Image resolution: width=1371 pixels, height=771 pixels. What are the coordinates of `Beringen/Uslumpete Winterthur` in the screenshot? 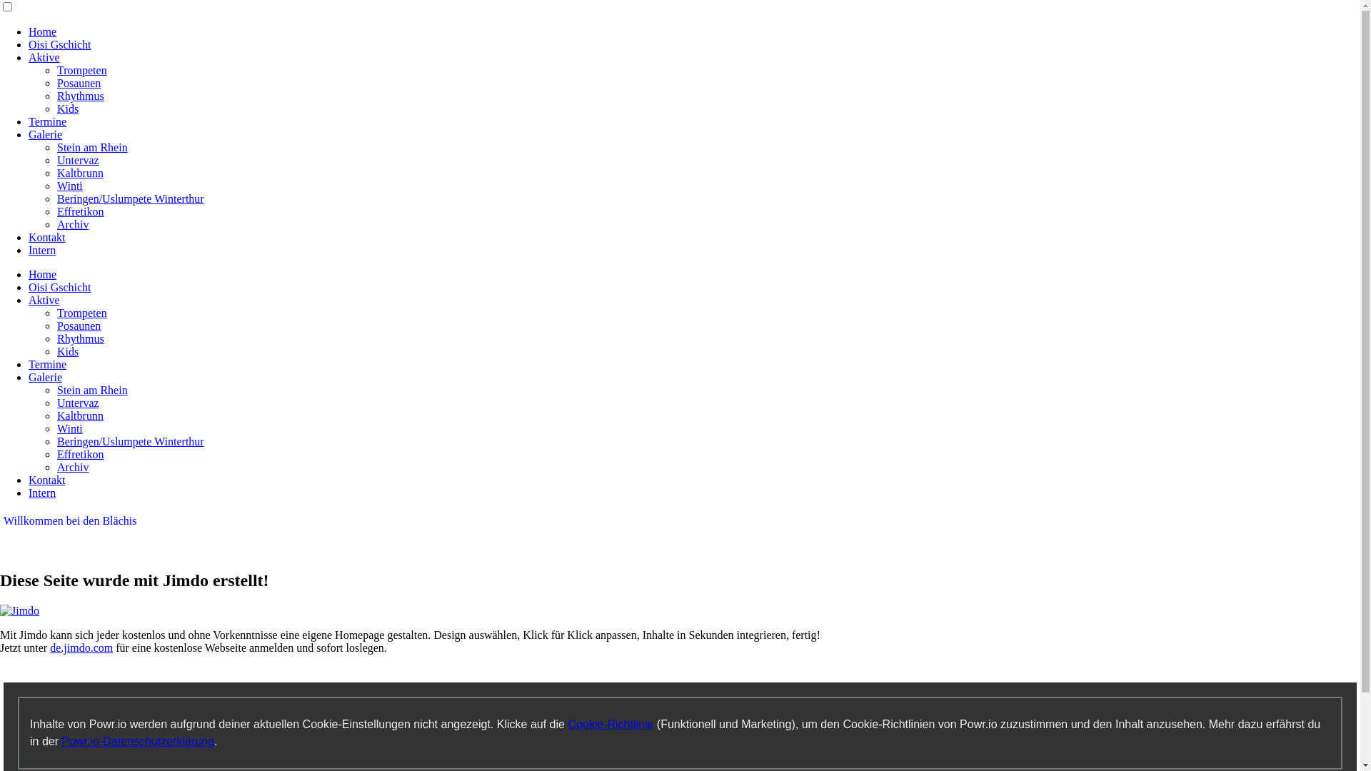 It's located at (131, 441).